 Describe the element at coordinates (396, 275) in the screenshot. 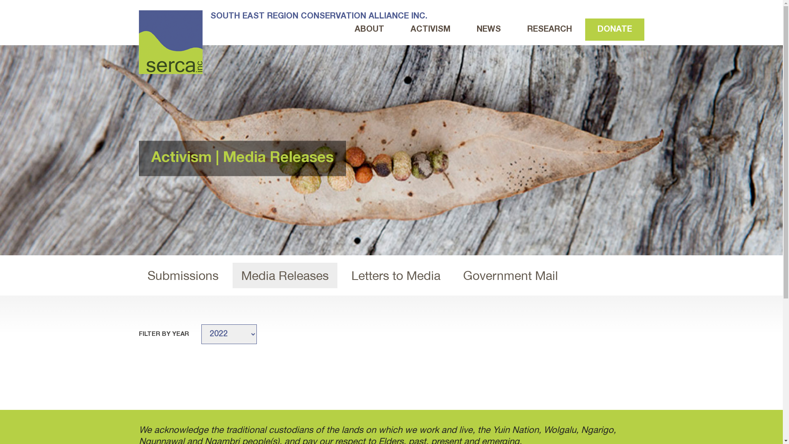

I see `Letters to Media` at that location.